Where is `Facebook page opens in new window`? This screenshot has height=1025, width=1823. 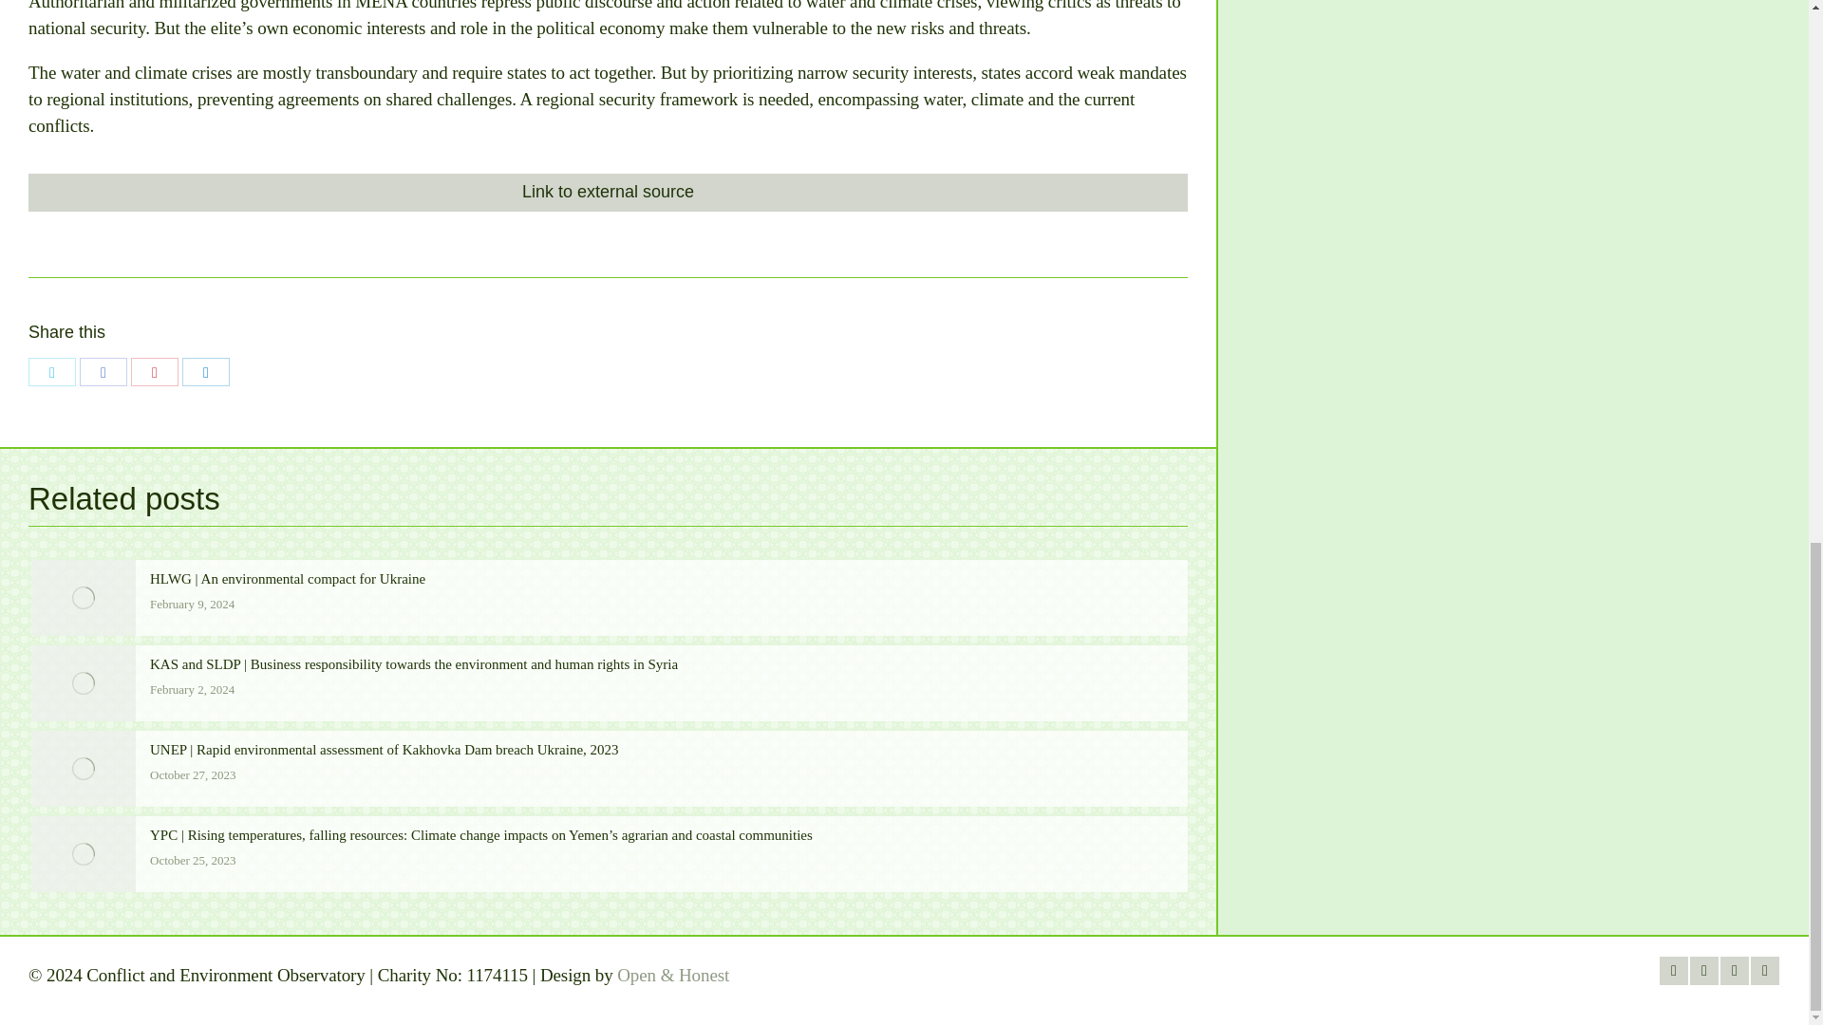 Facebook page opens in new window is located at coordinates (1673, 970).